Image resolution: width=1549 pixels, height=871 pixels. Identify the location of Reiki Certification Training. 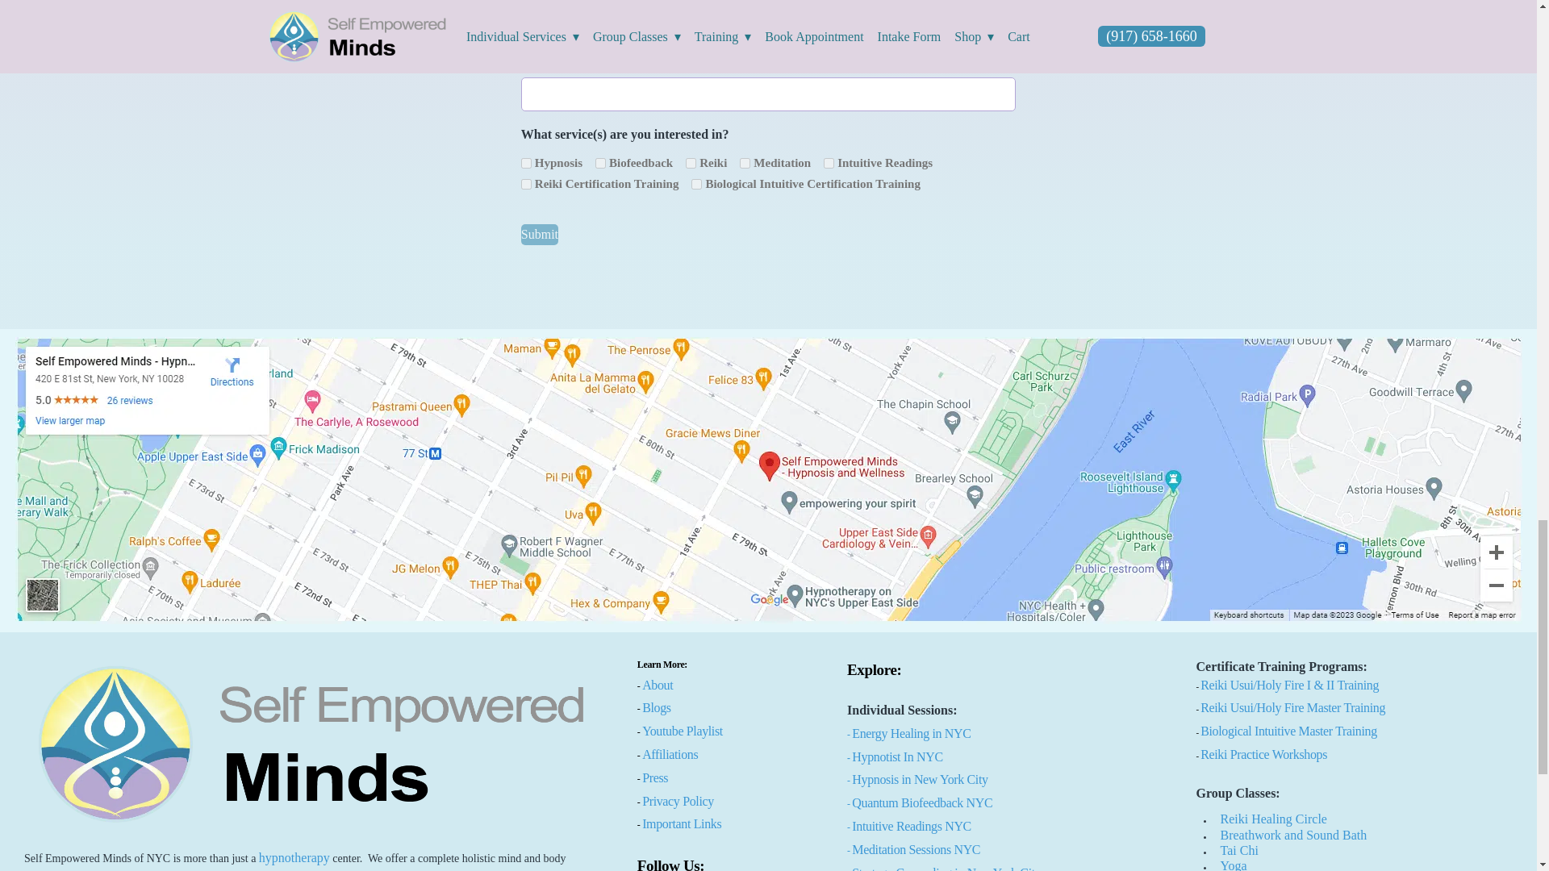
(526, 184).